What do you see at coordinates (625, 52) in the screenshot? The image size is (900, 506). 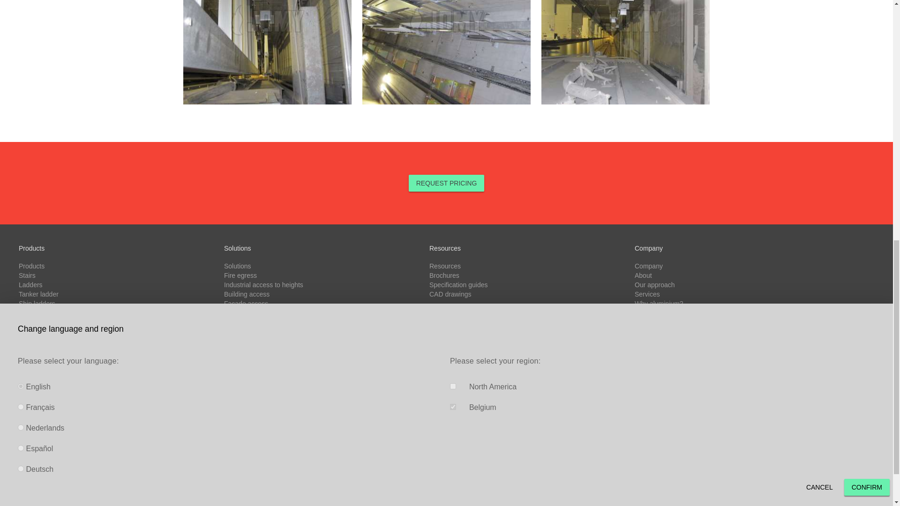 I see `JOMY - mini installed in a elevator shaft` at bounding box center [625, 52].